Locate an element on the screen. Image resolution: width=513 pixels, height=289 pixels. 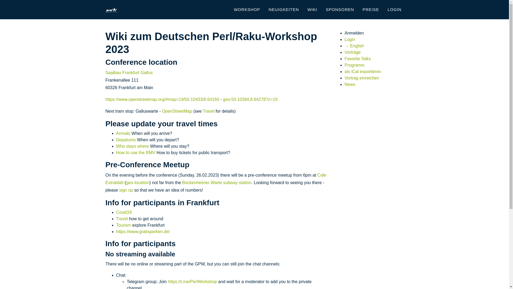
Vortrag einreichen is located at coordinates (362, 78).